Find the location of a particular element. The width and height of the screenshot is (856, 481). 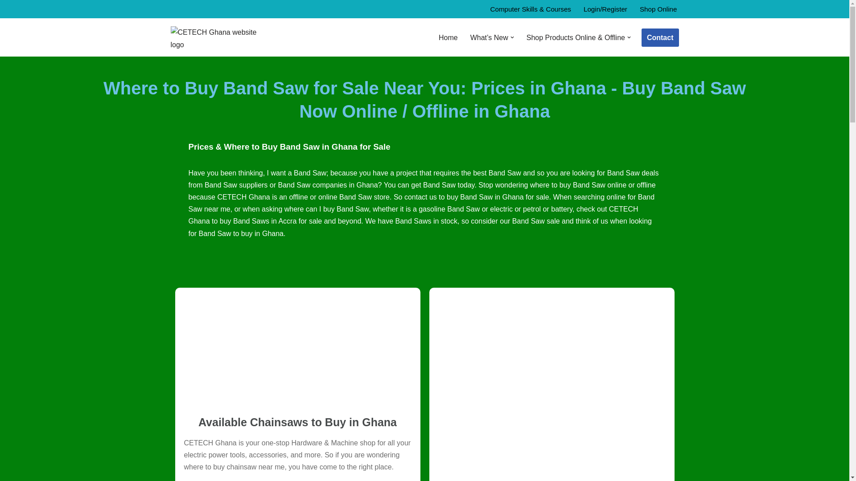

Home is located at coordinates (448, 37).